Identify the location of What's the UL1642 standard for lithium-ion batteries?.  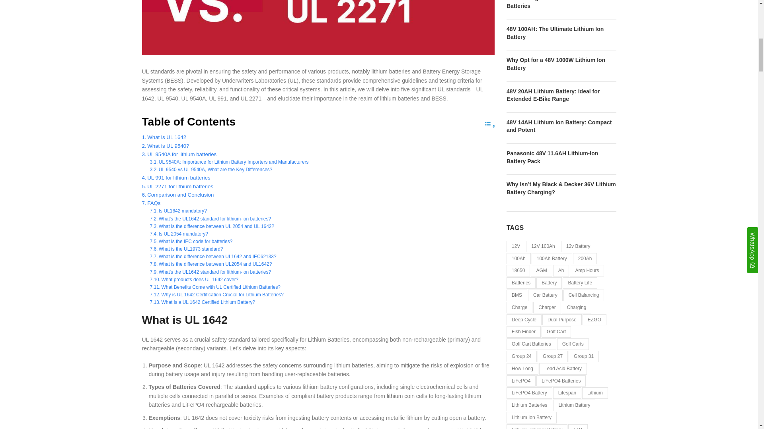
(210, 219).